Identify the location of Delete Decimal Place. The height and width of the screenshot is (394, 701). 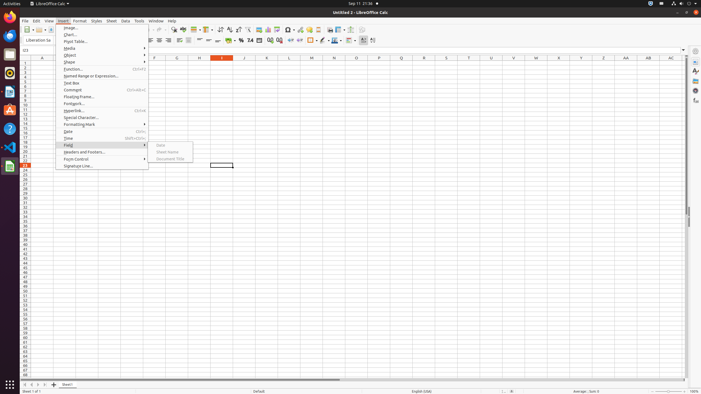
(279, 40).